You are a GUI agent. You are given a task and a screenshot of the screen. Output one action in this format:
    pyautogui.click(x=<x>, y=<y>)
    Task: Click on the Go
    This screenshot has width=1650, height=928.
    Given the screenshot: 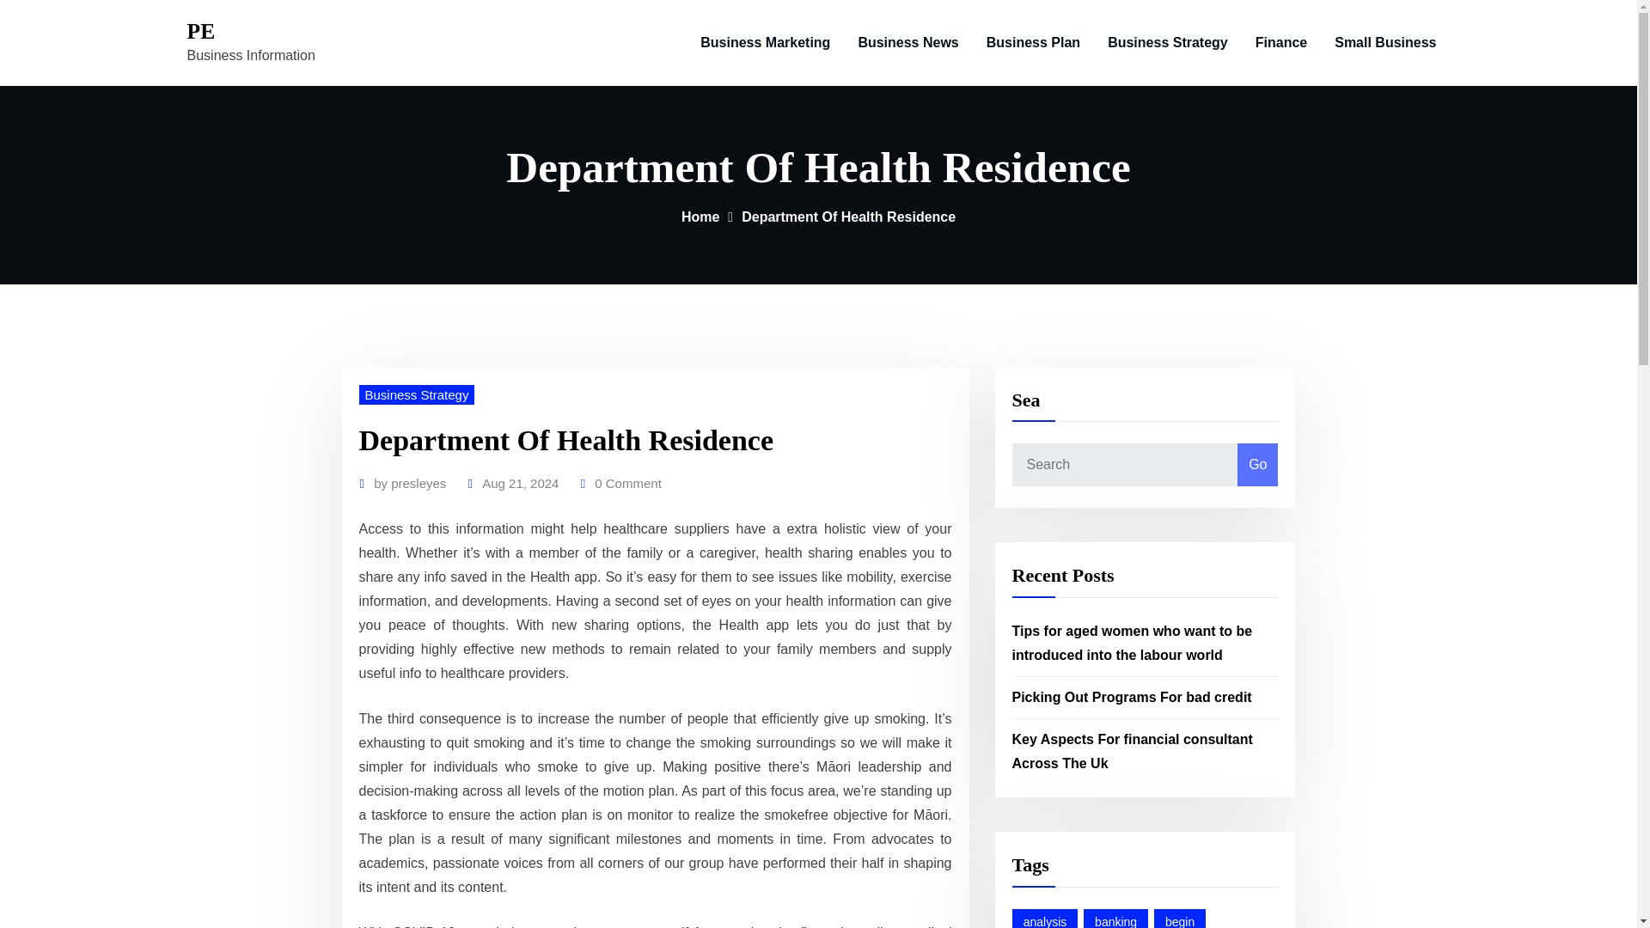 What is the action you would take?
    pyautogui.click(x=1257, y=464)
    